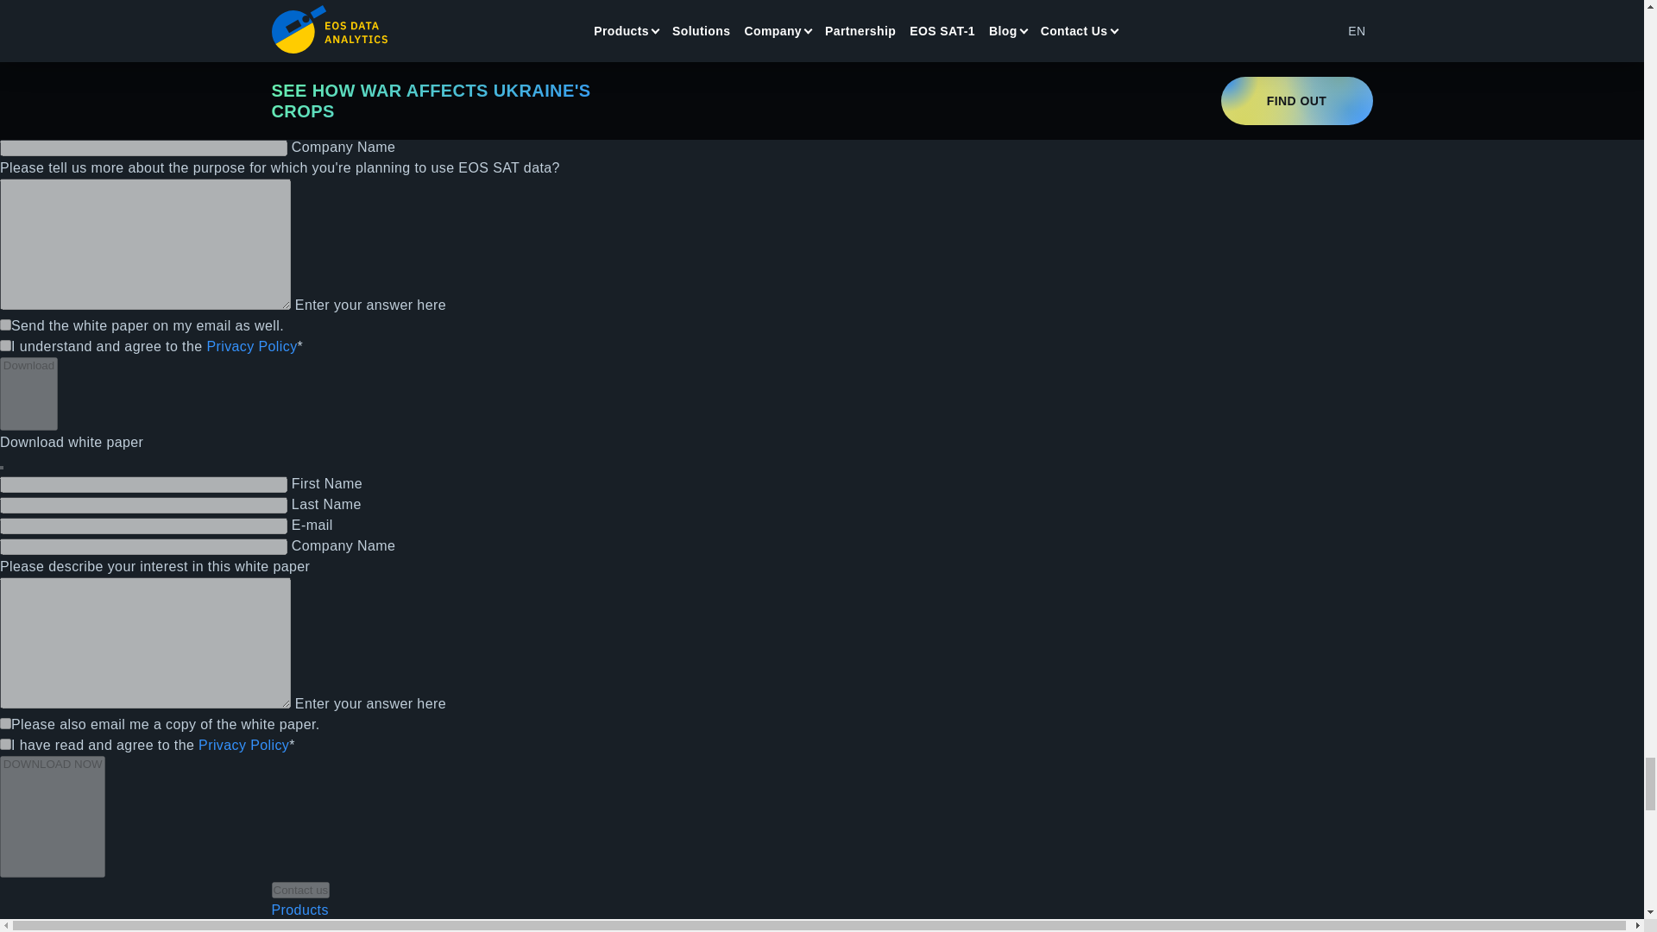 Image resolution: width=1657 pixels, height=932 pixels. Describe the element at coordinates (5, 723) in the screenshot. I see `1` at that location.